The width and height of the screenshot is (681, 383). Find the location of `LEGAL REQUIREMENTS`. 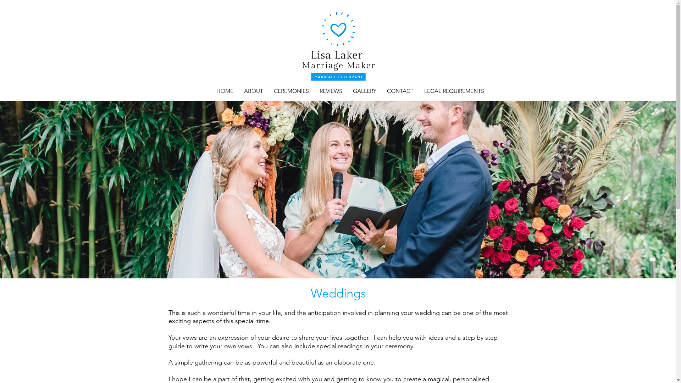

LEGAL REQUIREMENTS is located at coordinates (454, 91).